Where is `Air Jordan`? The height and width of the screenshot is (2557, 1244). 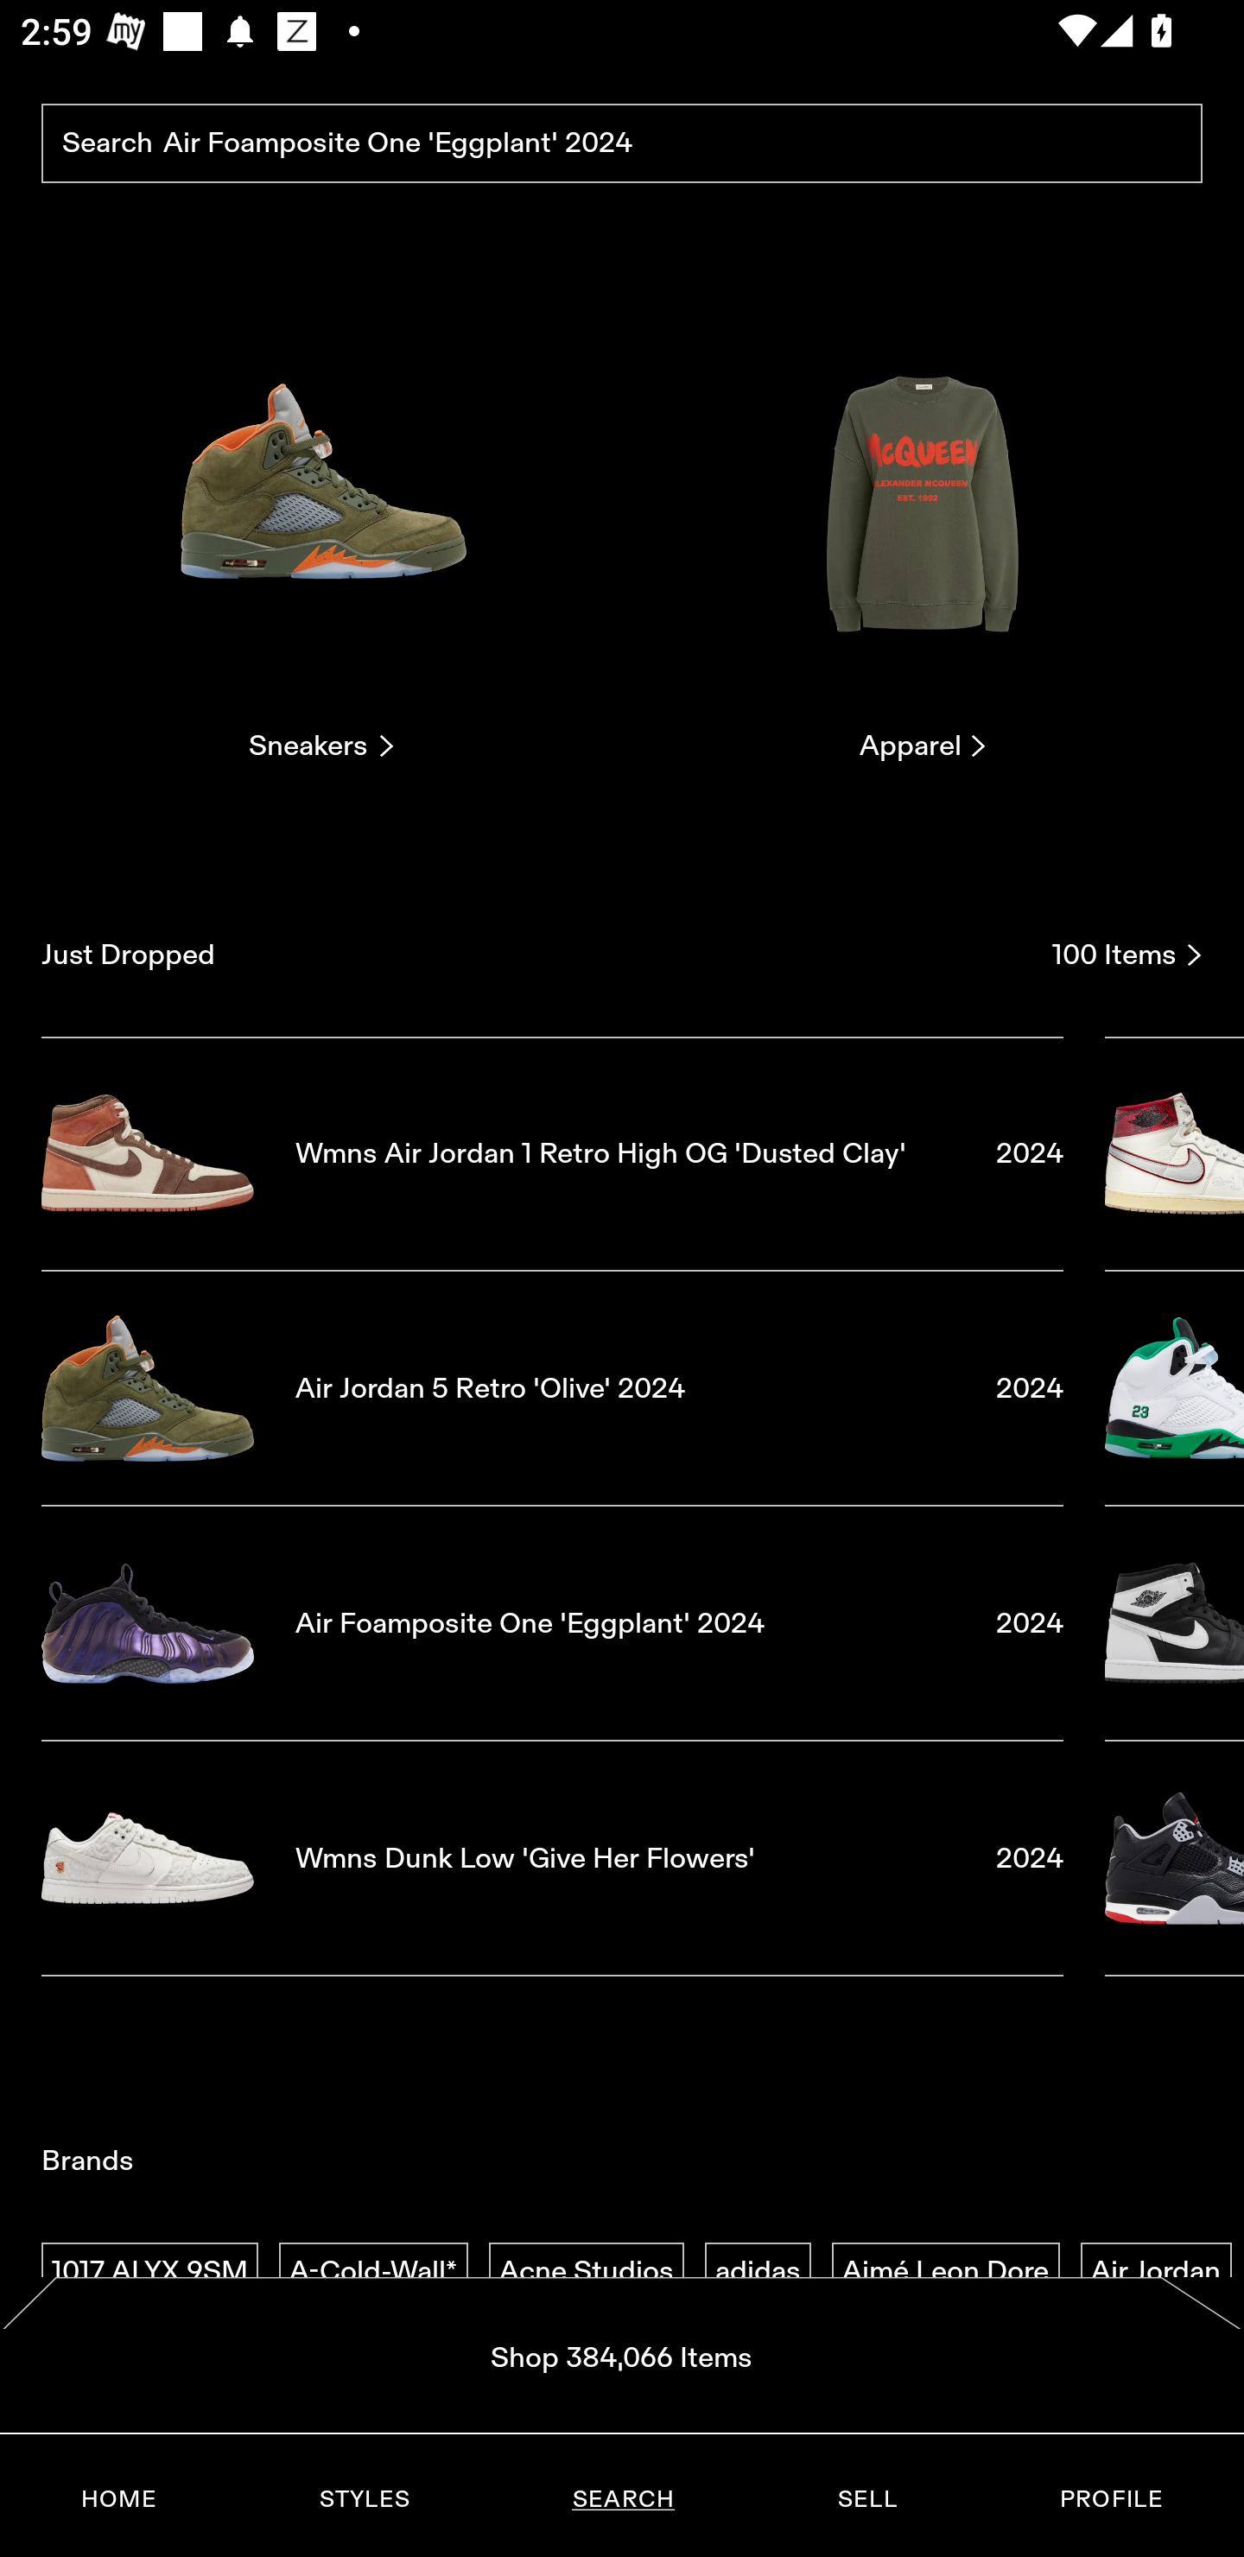 Air Jordan is located at coordinates (1156, 2272).